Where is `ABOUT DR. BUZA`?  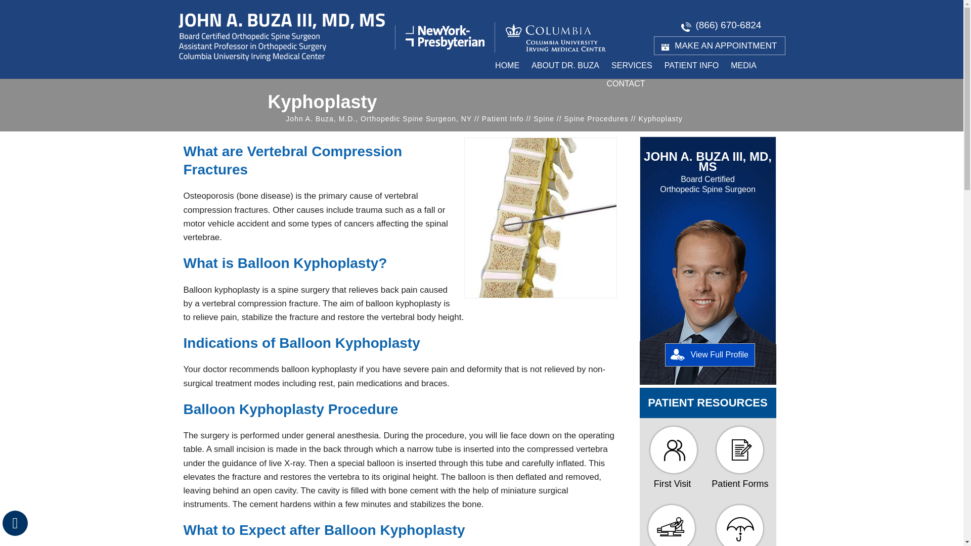
ABOUT DR. BUZA is located at coordinates (565, 66).